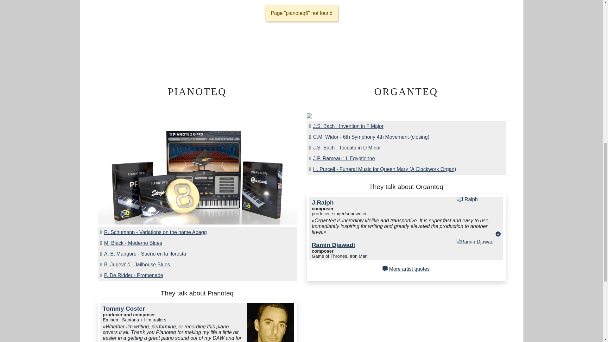 This screenshot has width=608, height=342. Describe the element at coordinates (197, 232) in the screenshot. I see `R. Schumann - Variations on the name Abegg` at that location.